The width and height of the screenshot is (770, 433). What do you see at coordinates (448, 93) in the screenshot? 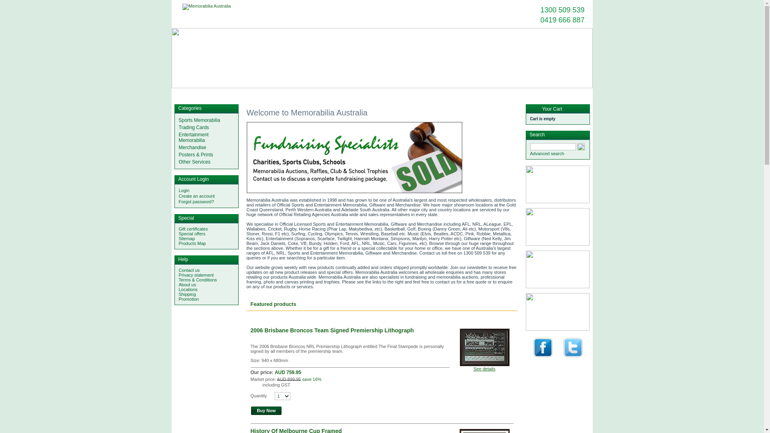
I see `Other Services` at bounding box center [448, 93].